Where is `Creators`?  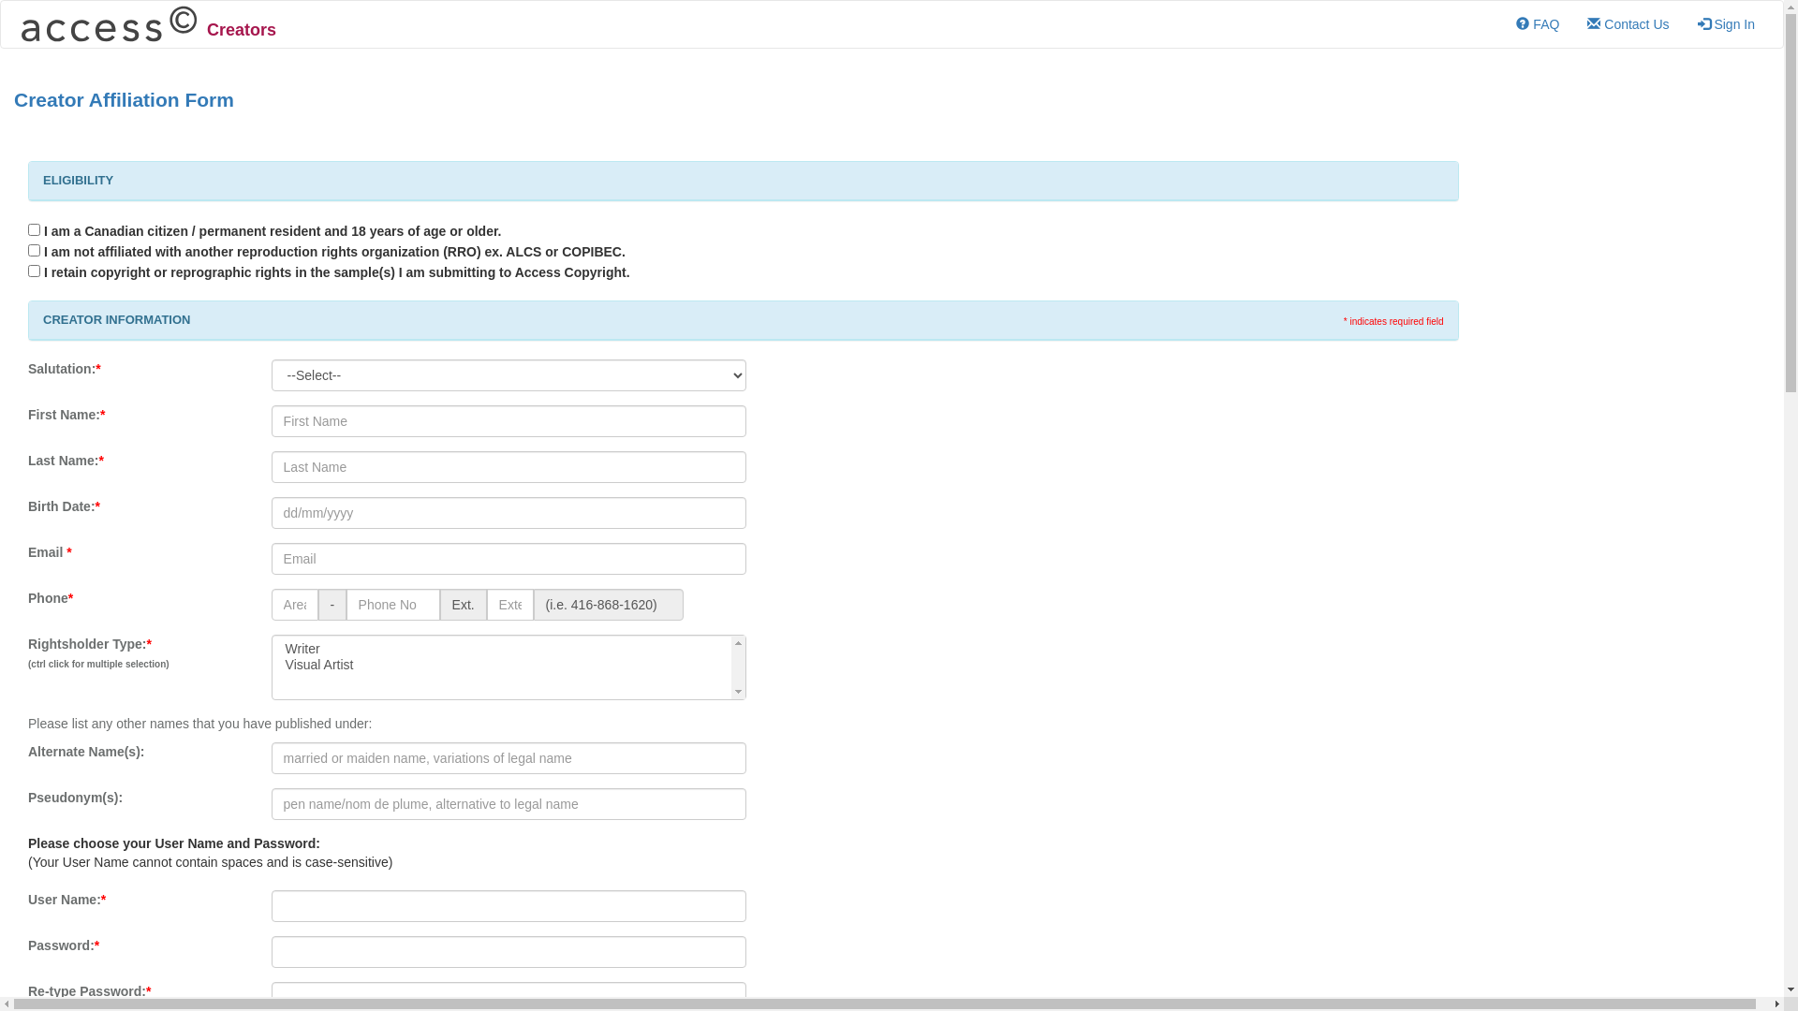 Creators is located at coordinates (146, 24).